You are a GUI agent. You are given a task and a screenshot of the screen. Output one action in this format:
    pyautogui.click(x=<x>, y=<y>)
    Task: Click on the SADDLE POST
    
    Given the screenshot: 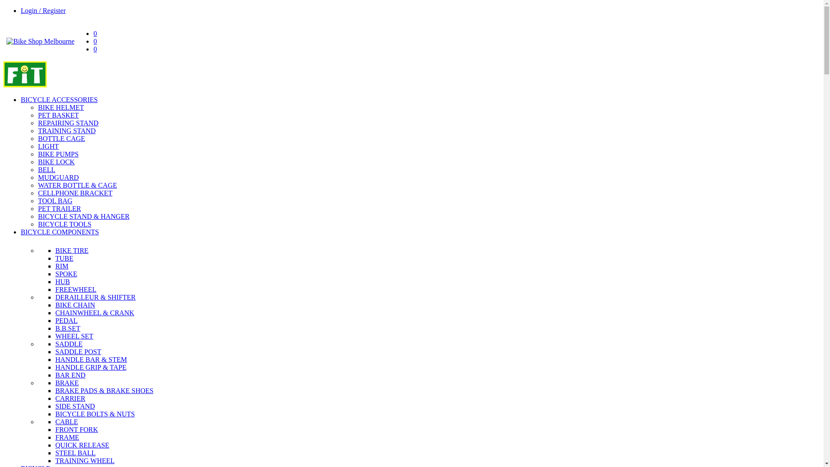 What is the action you would take?
    pyautogui.click(x=78, y=353)
    